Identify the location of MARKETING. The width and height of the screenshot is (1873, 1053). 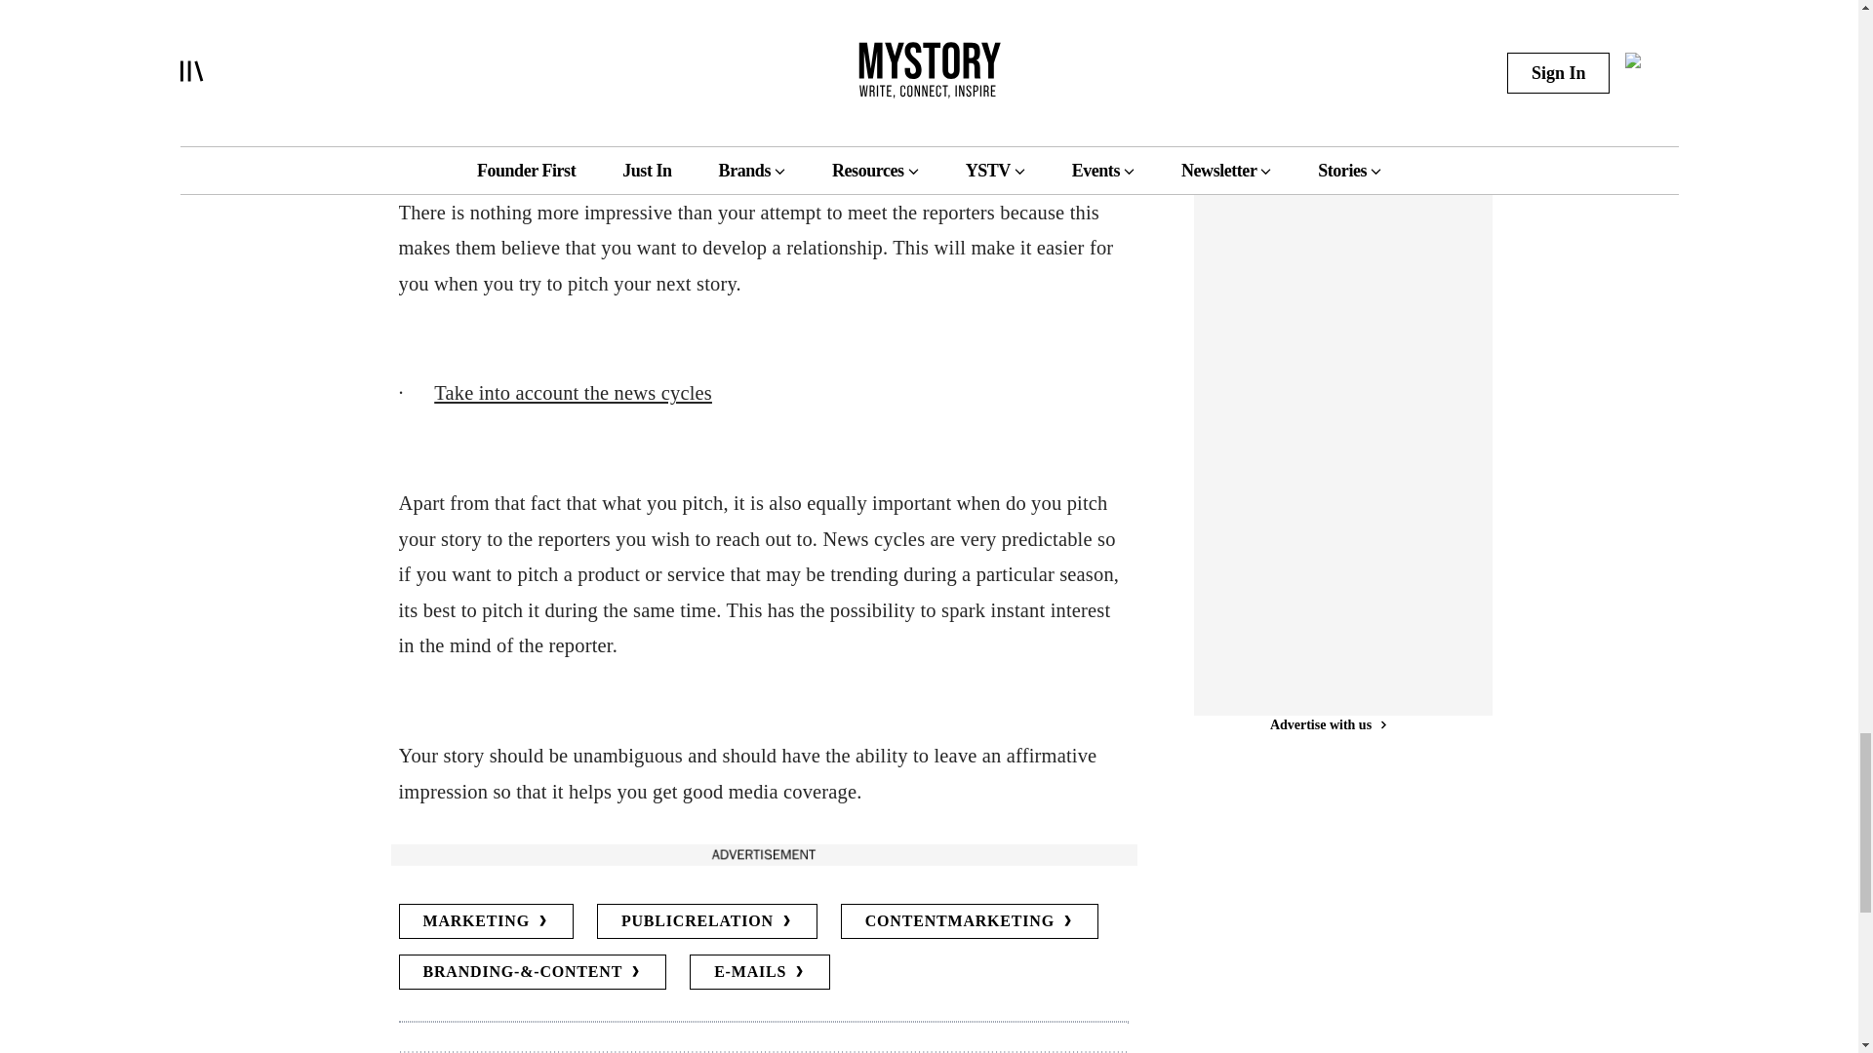
(485, 920).